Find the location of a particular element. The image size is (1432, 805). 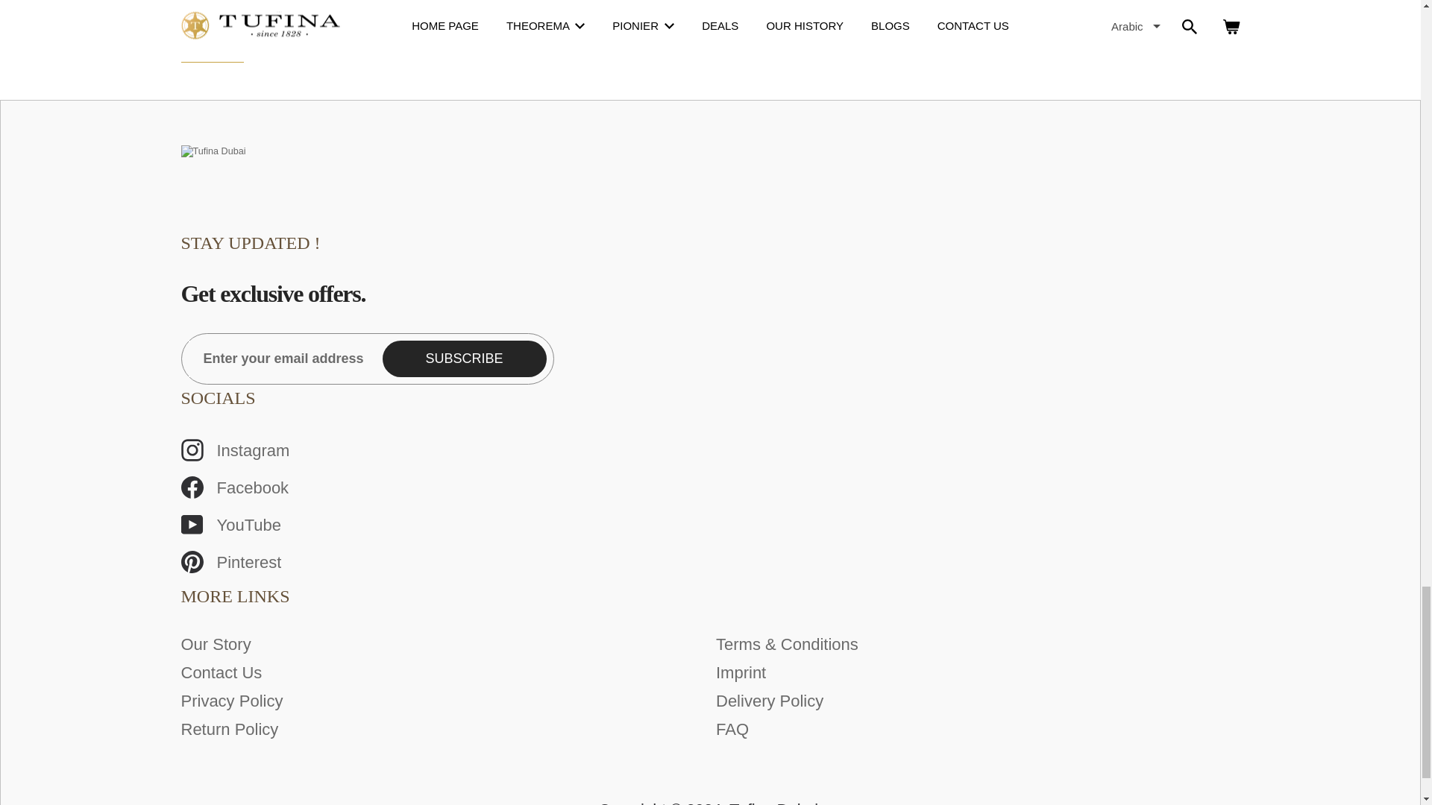

Tufina Dubai on Facebook is located at coordinates (704, 487).